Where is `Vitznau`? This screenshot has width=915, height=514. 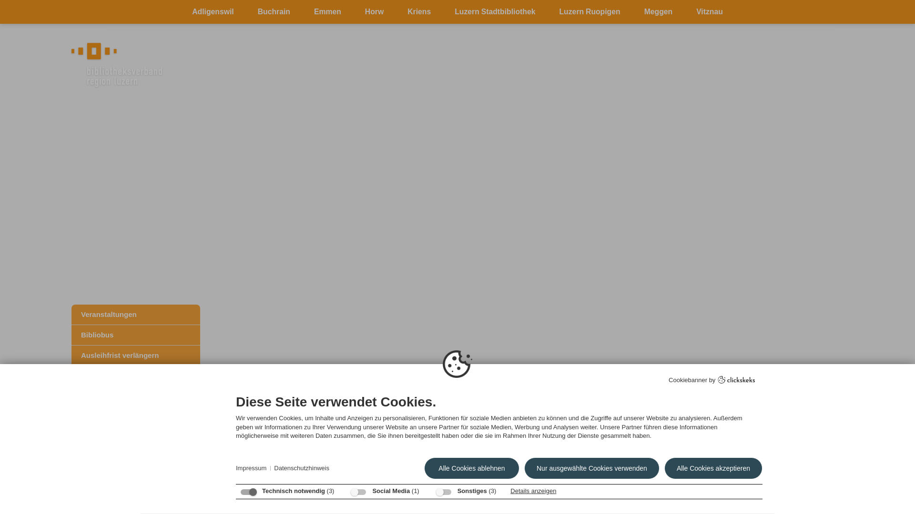 Vitznau is located at coordinates (710, 12).